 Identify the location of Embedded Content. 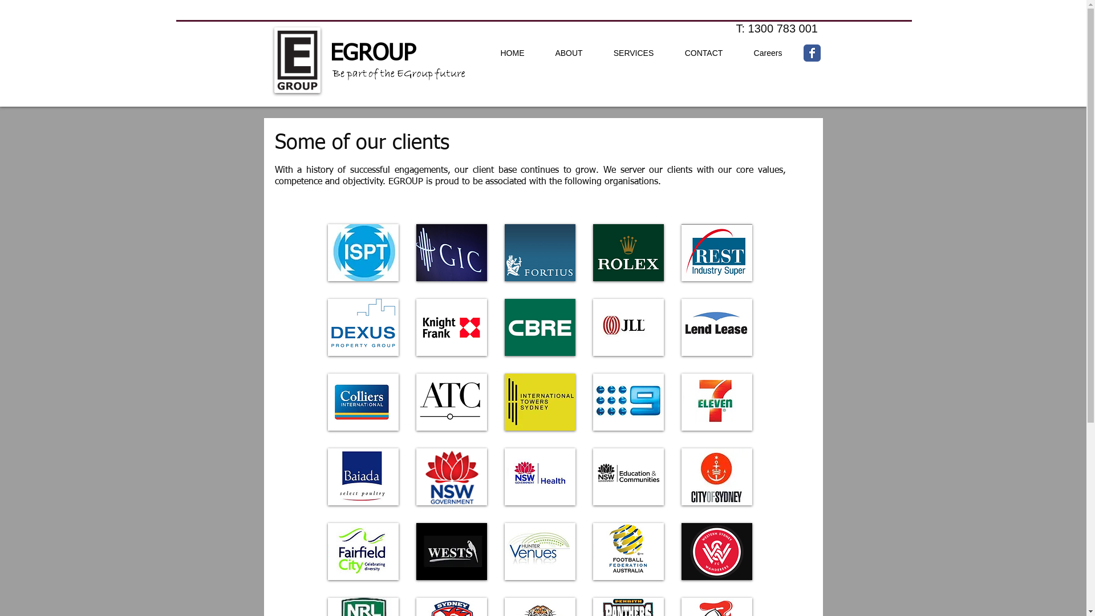
(907, 437).